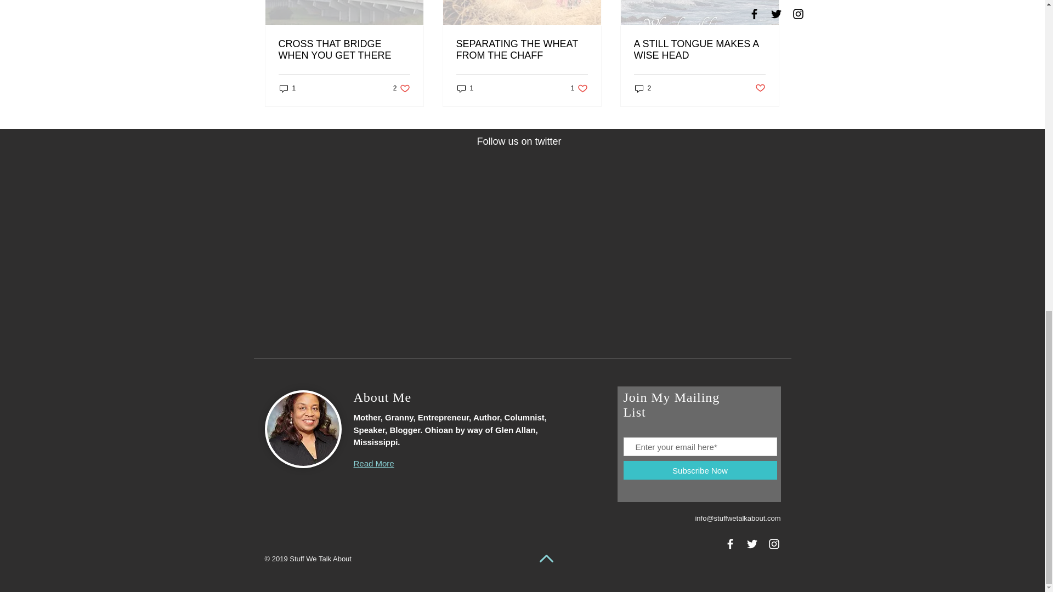 This screenshot has width=1053, height=592. What do you see at coordinates (643, 88) in the screenshot?
I see `2` at bounding box center [643, 88].